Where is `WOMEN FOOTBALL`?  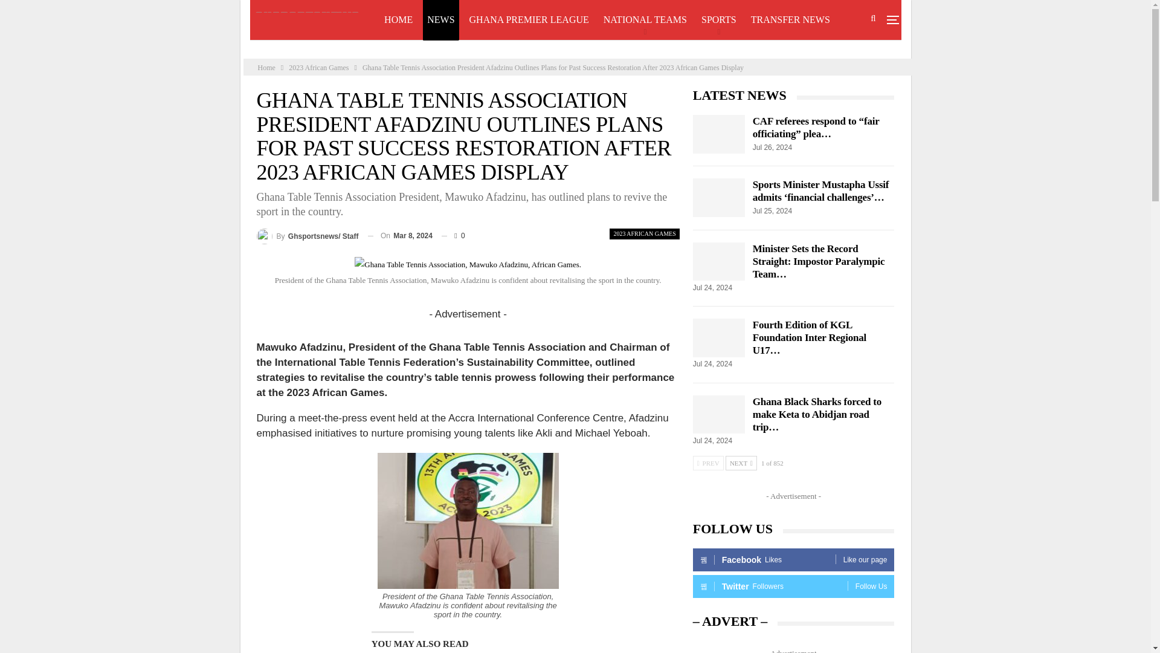
WOMEN FOOTBALL is located at coordinates (429, 59).